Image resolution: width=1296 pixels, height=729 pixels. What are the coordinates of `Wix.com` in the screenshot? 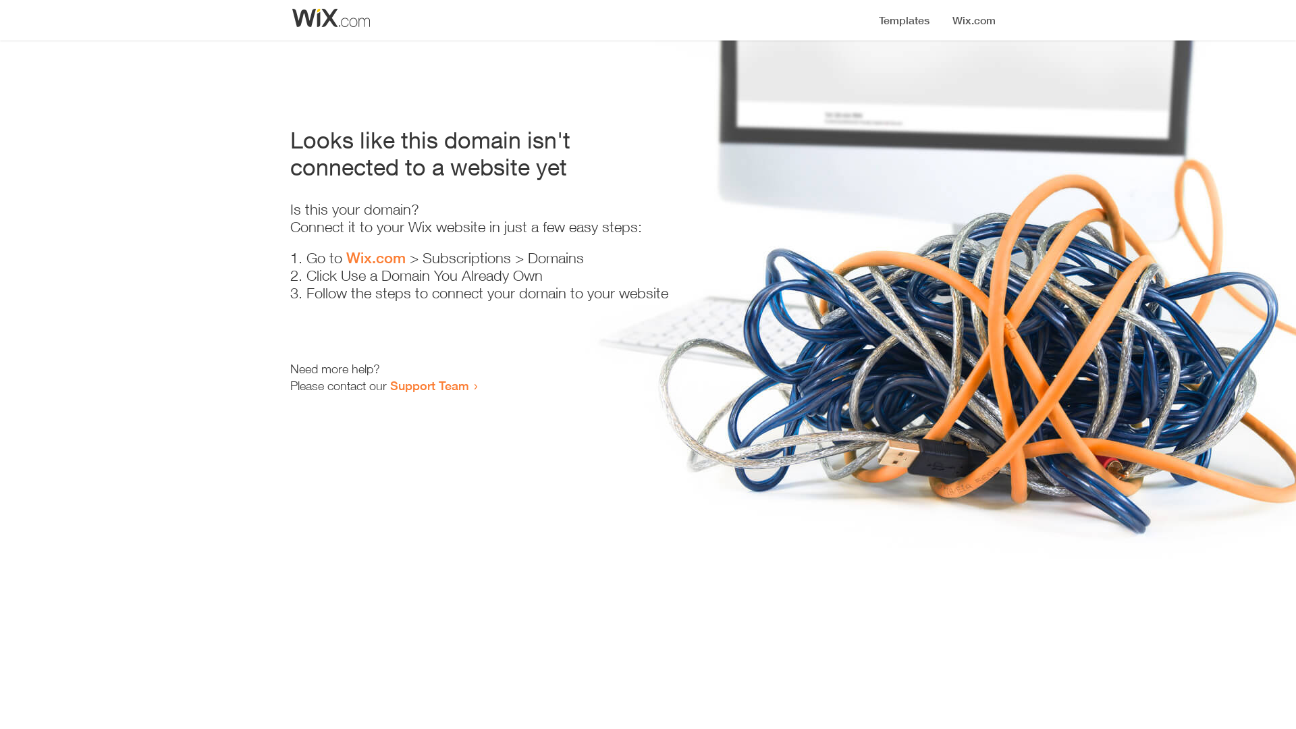 It's located at (376, 258).